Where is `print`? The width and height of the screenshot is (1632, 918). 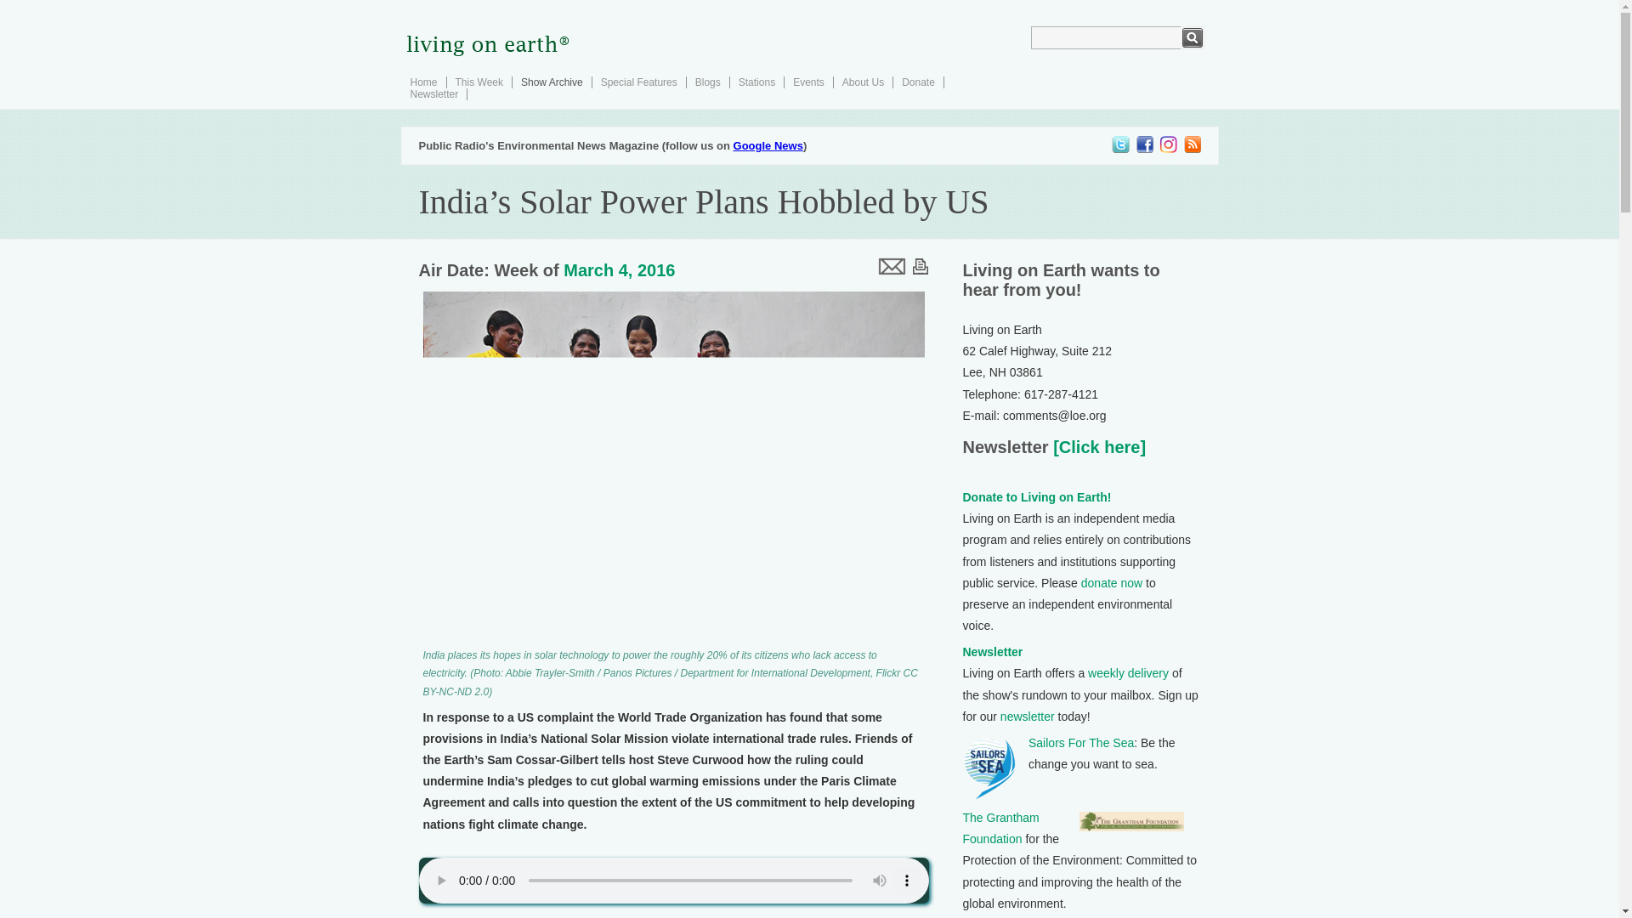
print is located at coordinates (920, 265).